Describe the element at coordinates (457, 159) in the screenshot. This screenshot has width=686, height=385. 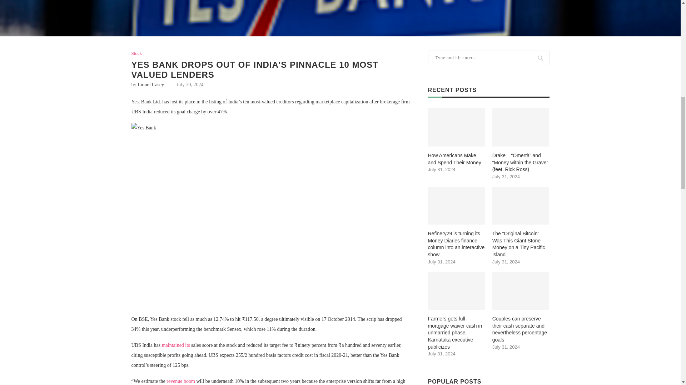
I see `How Americans Make and Spend Their Money` at that location.